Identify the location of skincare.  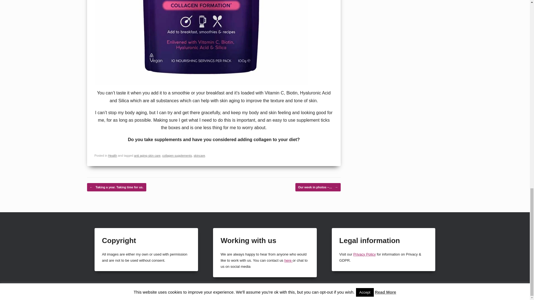
(199, 156).